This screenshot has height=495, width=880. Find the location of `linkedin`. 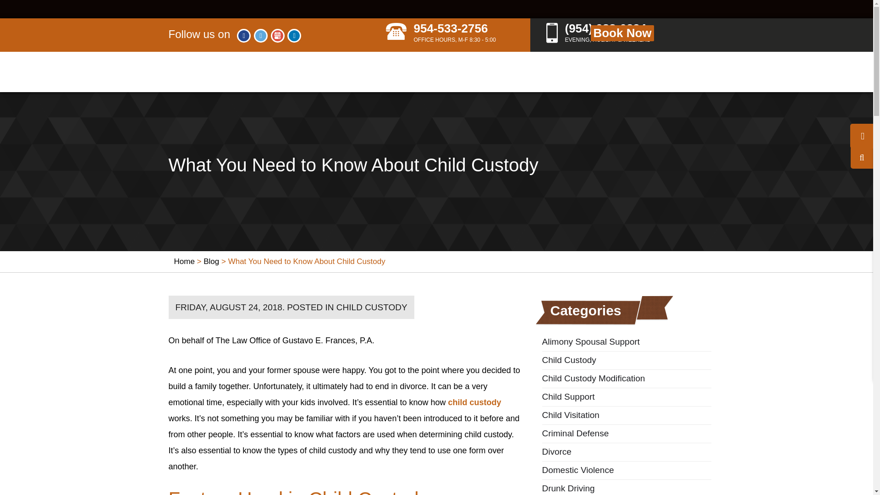

linkedin is located at coordinates (294, 35).